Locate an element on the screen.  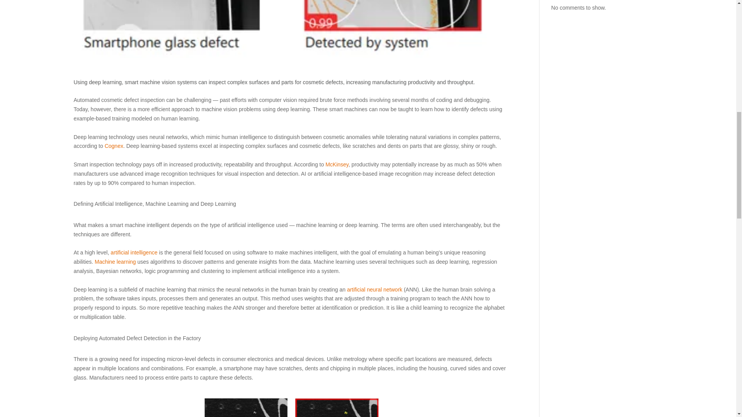
DWF13 is located at coordinates (290, 405).